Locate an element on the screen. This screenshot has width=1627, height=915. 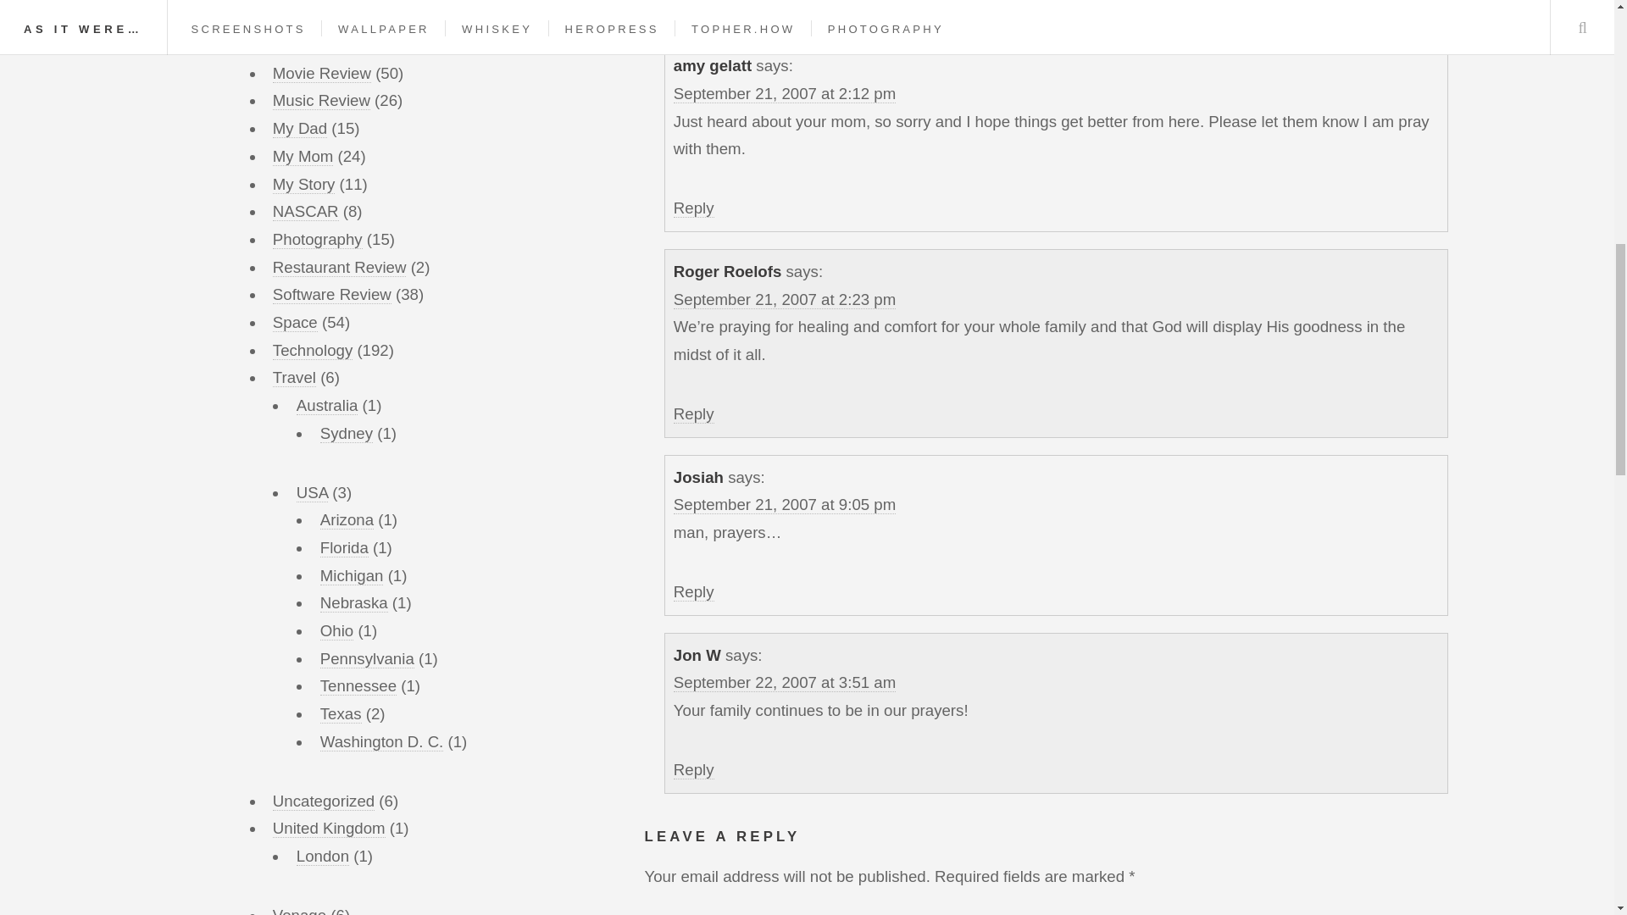
Reply is located at coordinates (693, 769).